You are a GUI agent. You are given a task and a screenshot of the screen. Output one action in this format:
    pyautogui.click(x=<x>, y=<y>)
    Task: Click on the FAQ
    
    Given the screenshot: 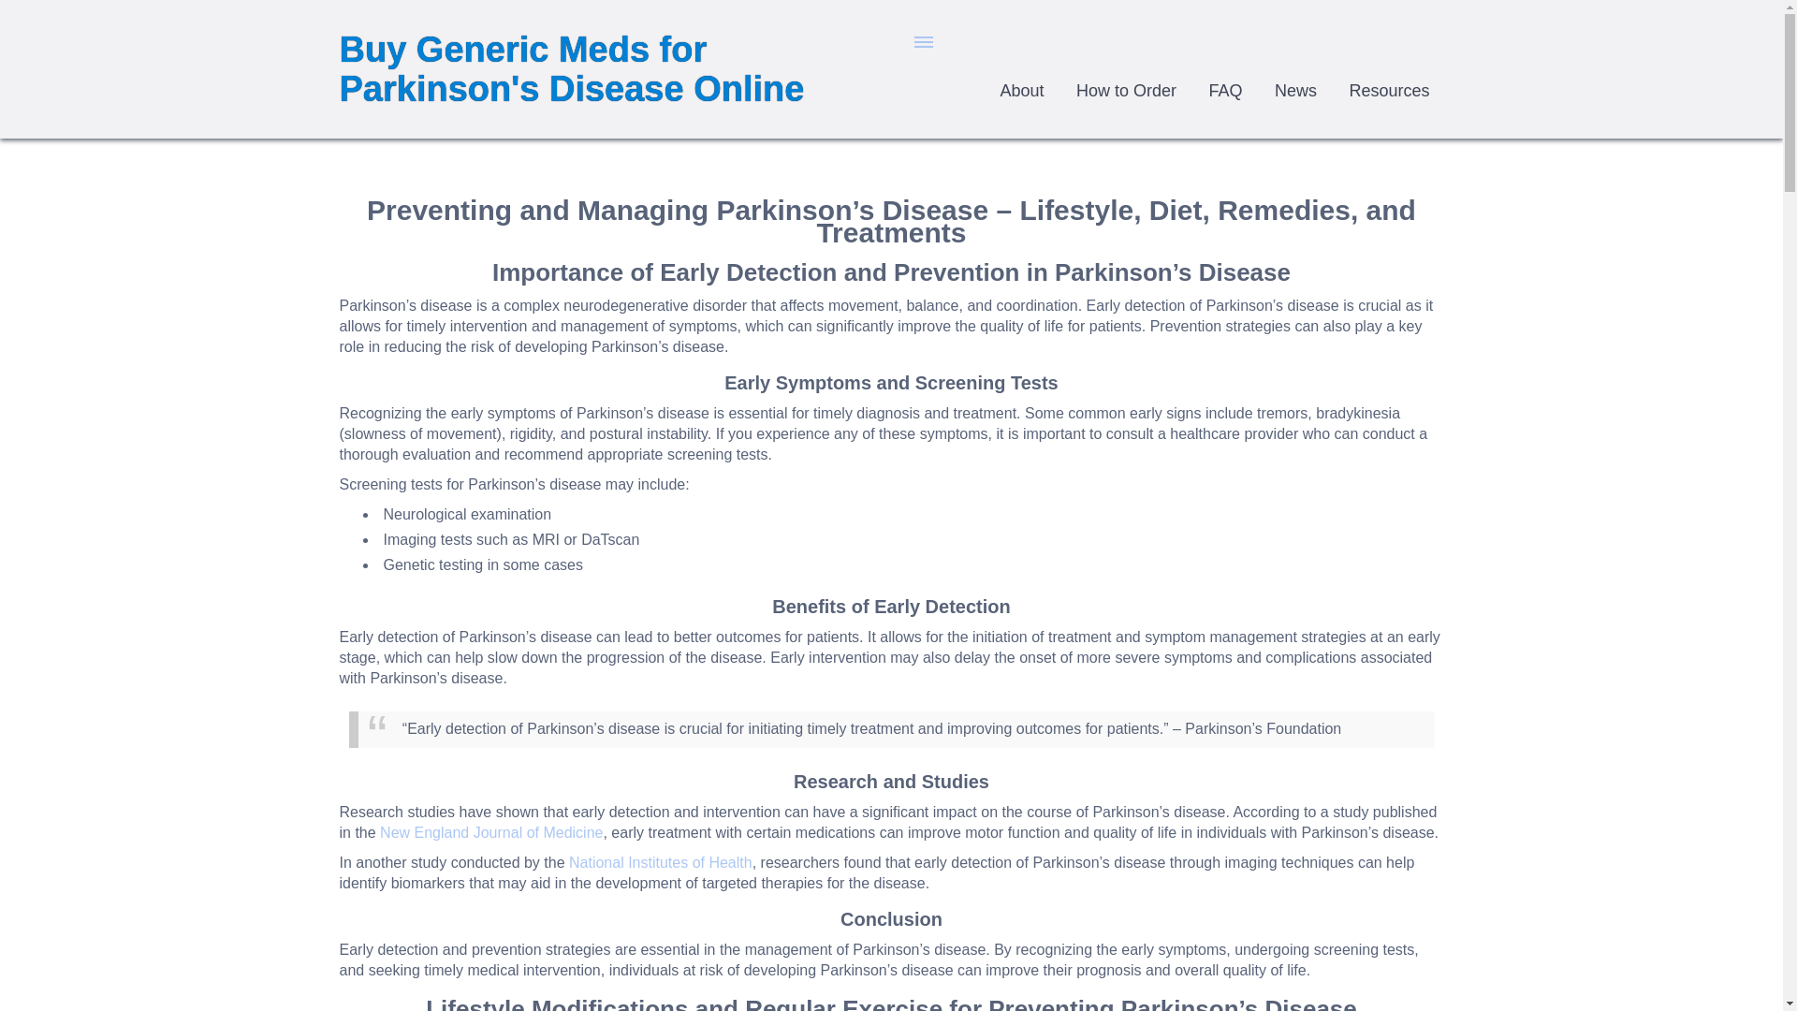 What is the action you would take?
    pyautogui.click(x=1225, y=91)
    